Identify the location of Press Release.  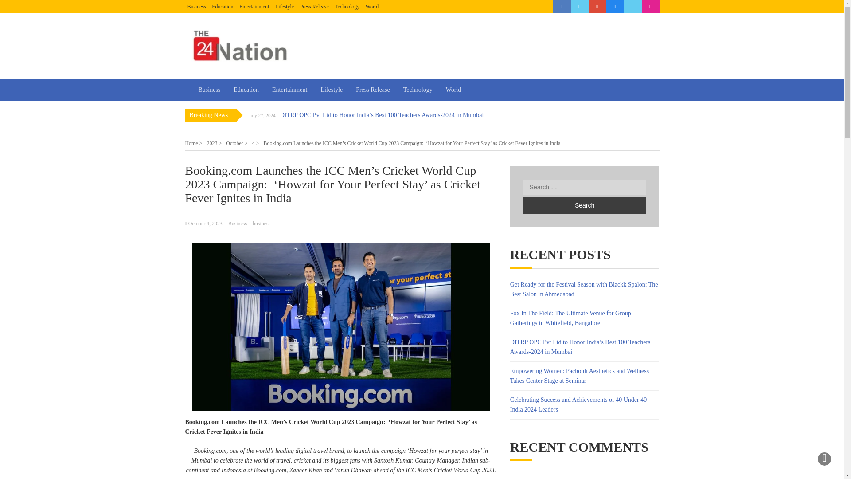
(314, 6).